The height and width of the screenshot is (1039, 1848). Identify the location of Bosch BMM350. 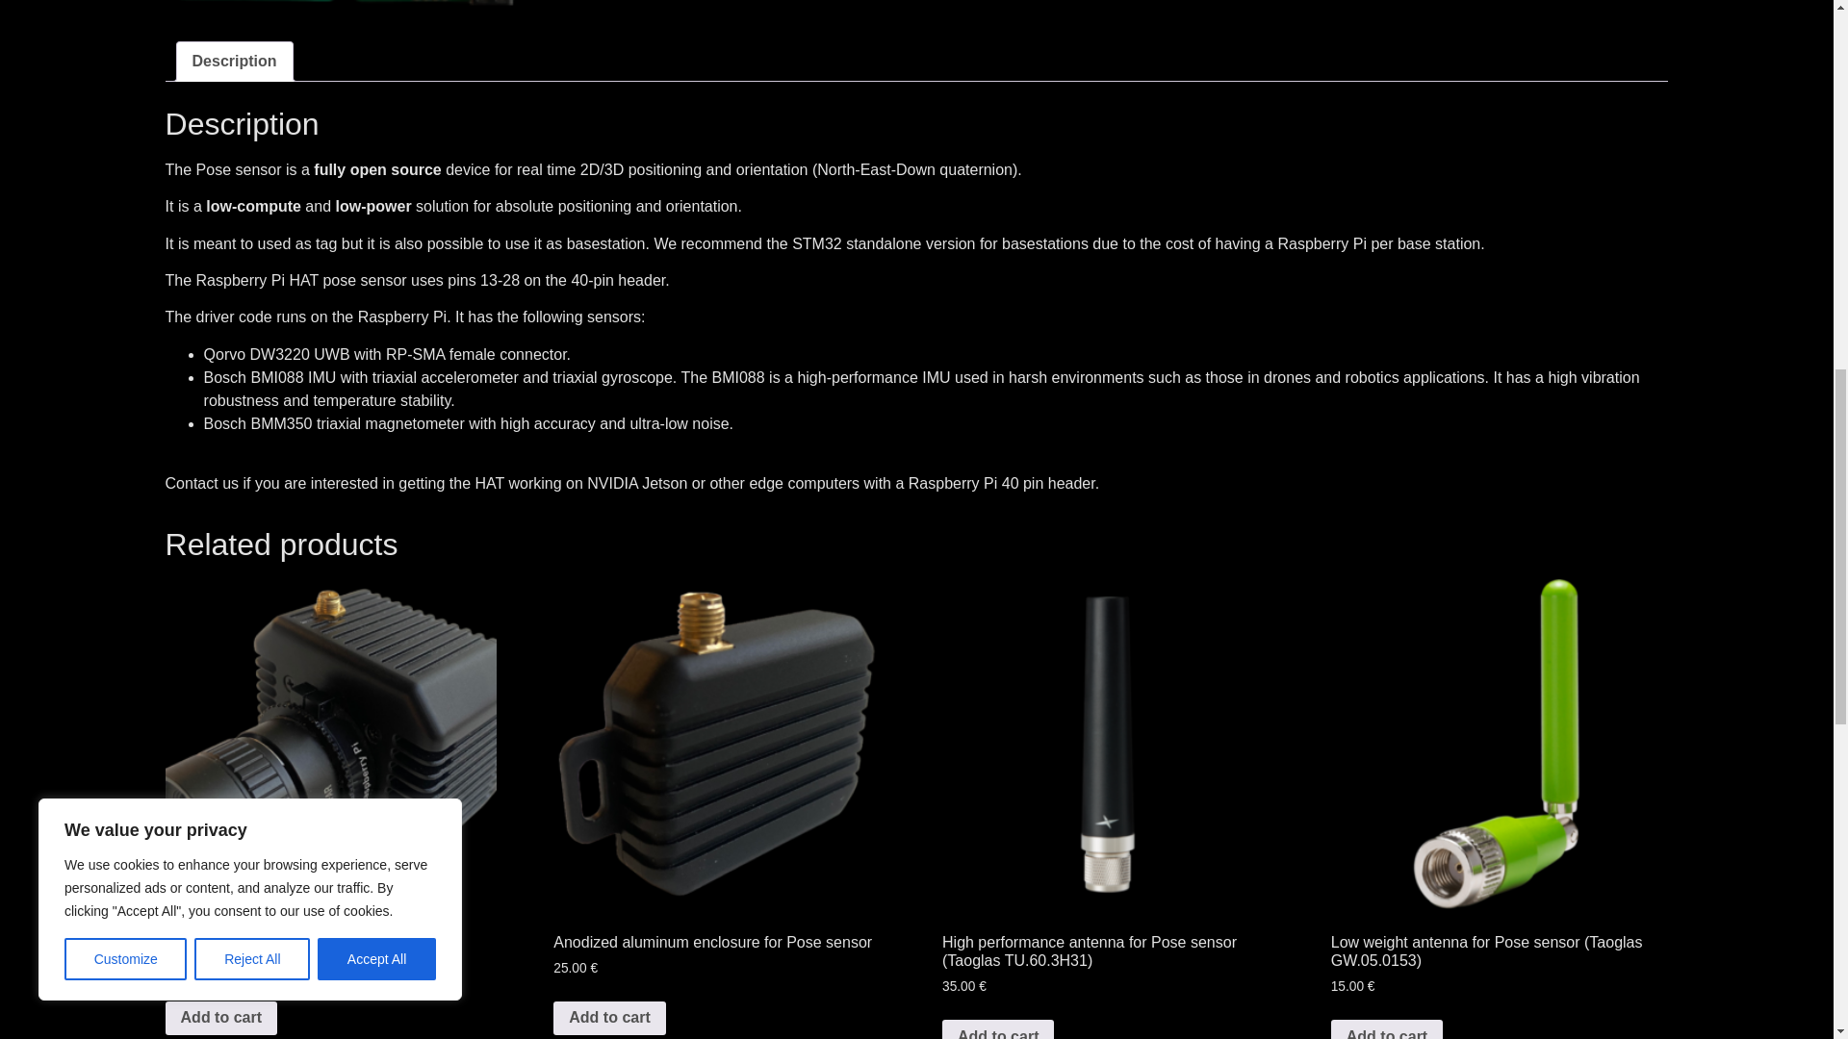
(258, 423).